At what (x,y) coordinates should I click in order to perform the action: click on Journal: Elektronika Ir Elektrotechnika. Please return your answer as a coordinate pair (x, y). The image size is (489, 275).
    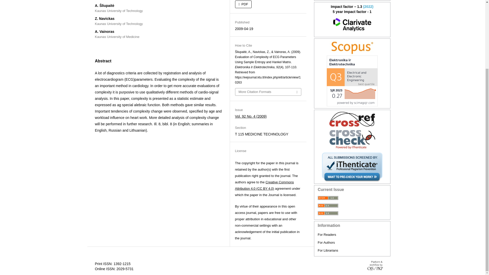
    Looking at the image, I should click on (352, 25).